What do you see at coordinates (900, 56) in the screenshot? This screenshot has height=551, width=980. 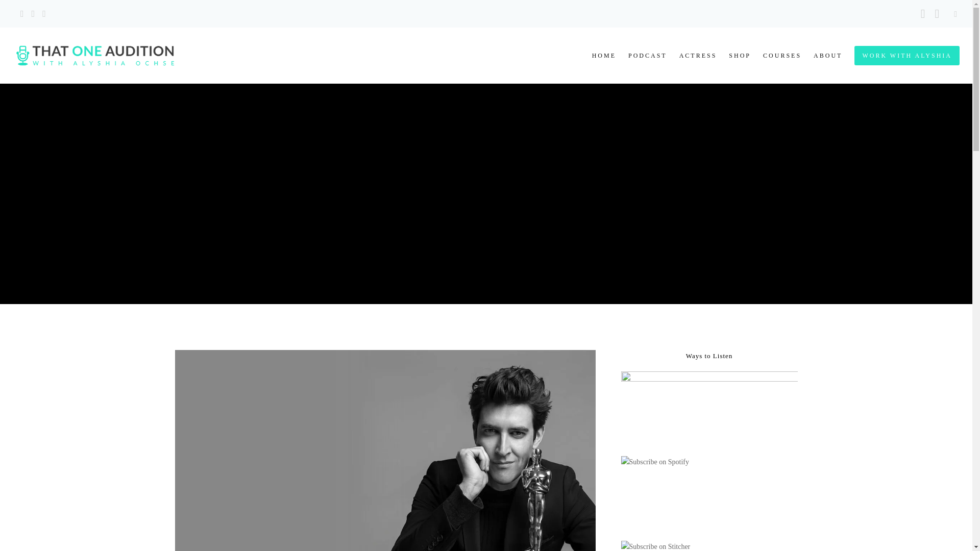 I see `WORK WITH ALYSHIA` at bounding box center [900, 56].